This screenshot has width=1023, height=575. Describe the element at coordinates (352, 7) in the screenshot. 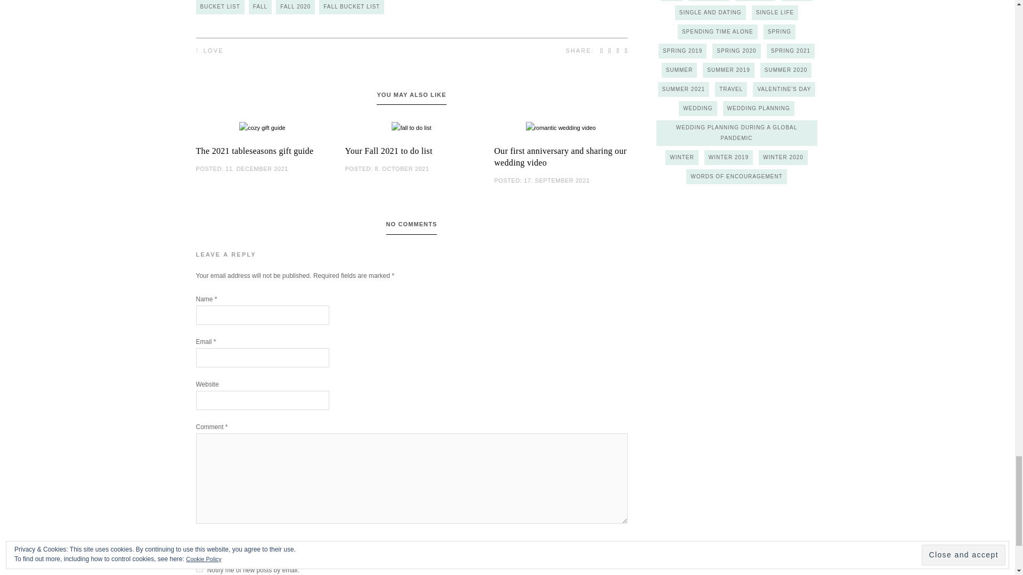

I see `FALL BUCKET LIST` at that location.